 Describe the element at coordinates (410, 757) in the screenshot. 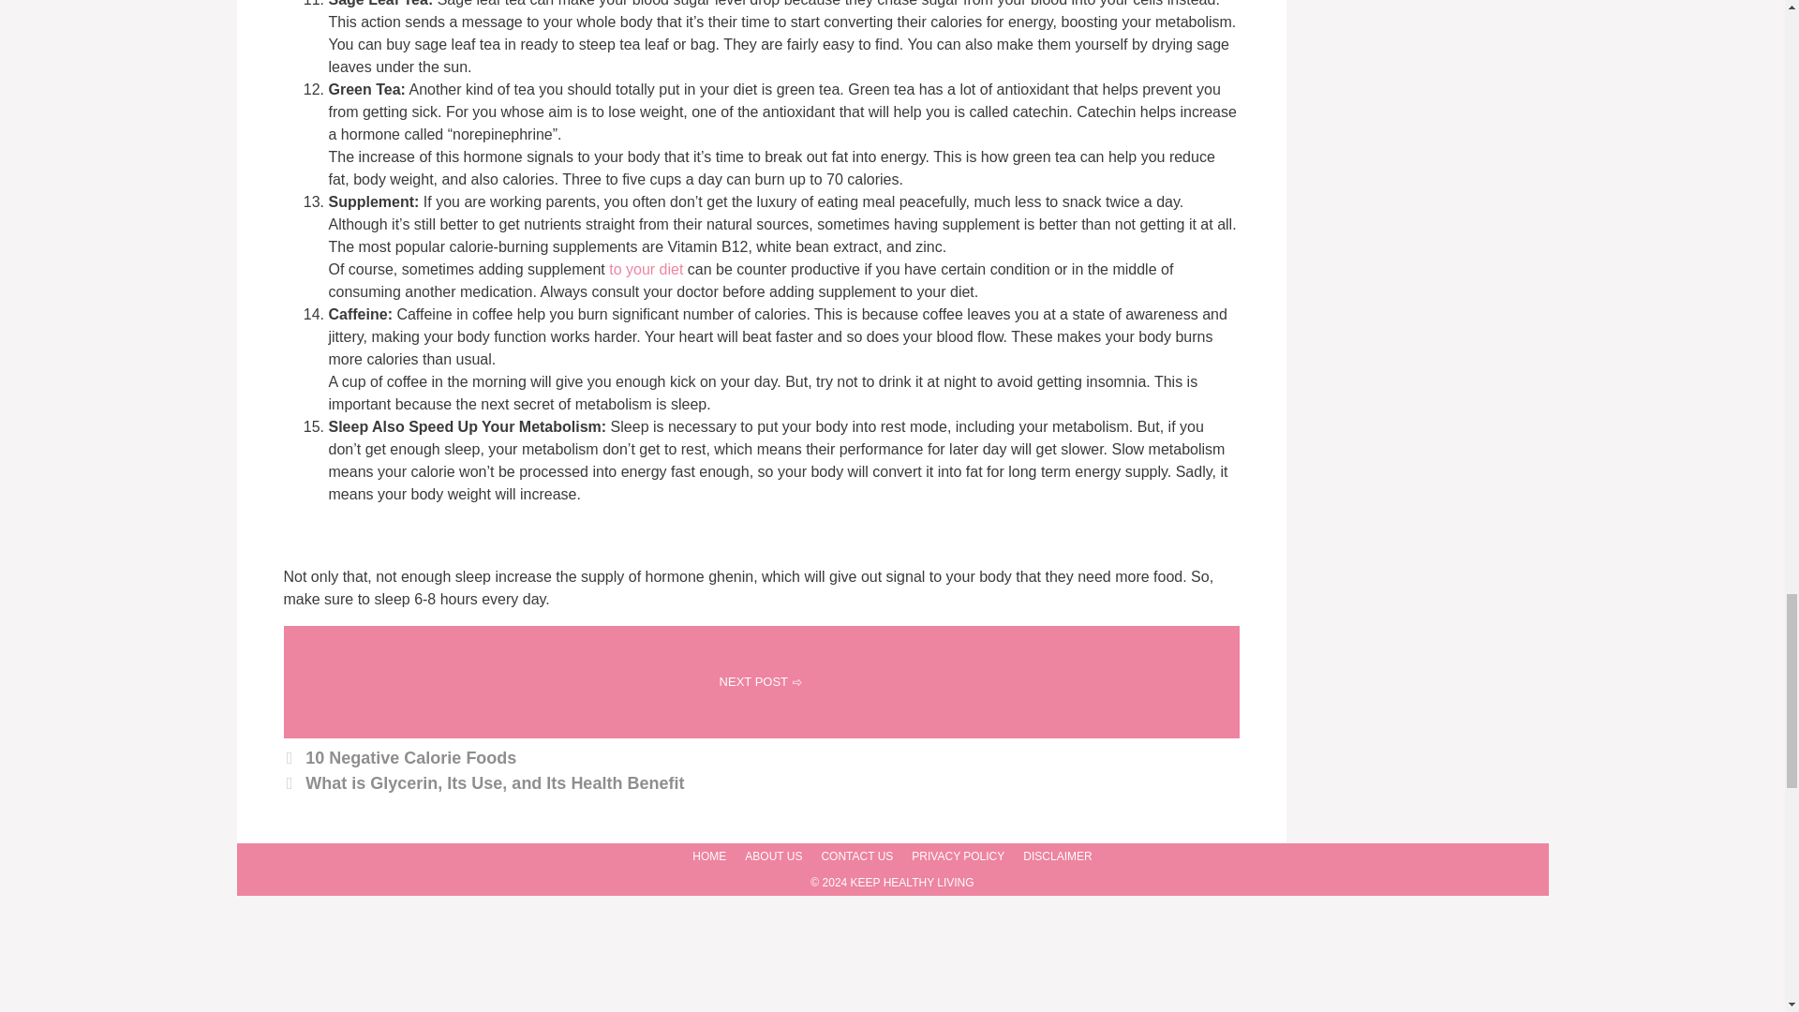

I see `10 Negative Calorie Foods` at that location.